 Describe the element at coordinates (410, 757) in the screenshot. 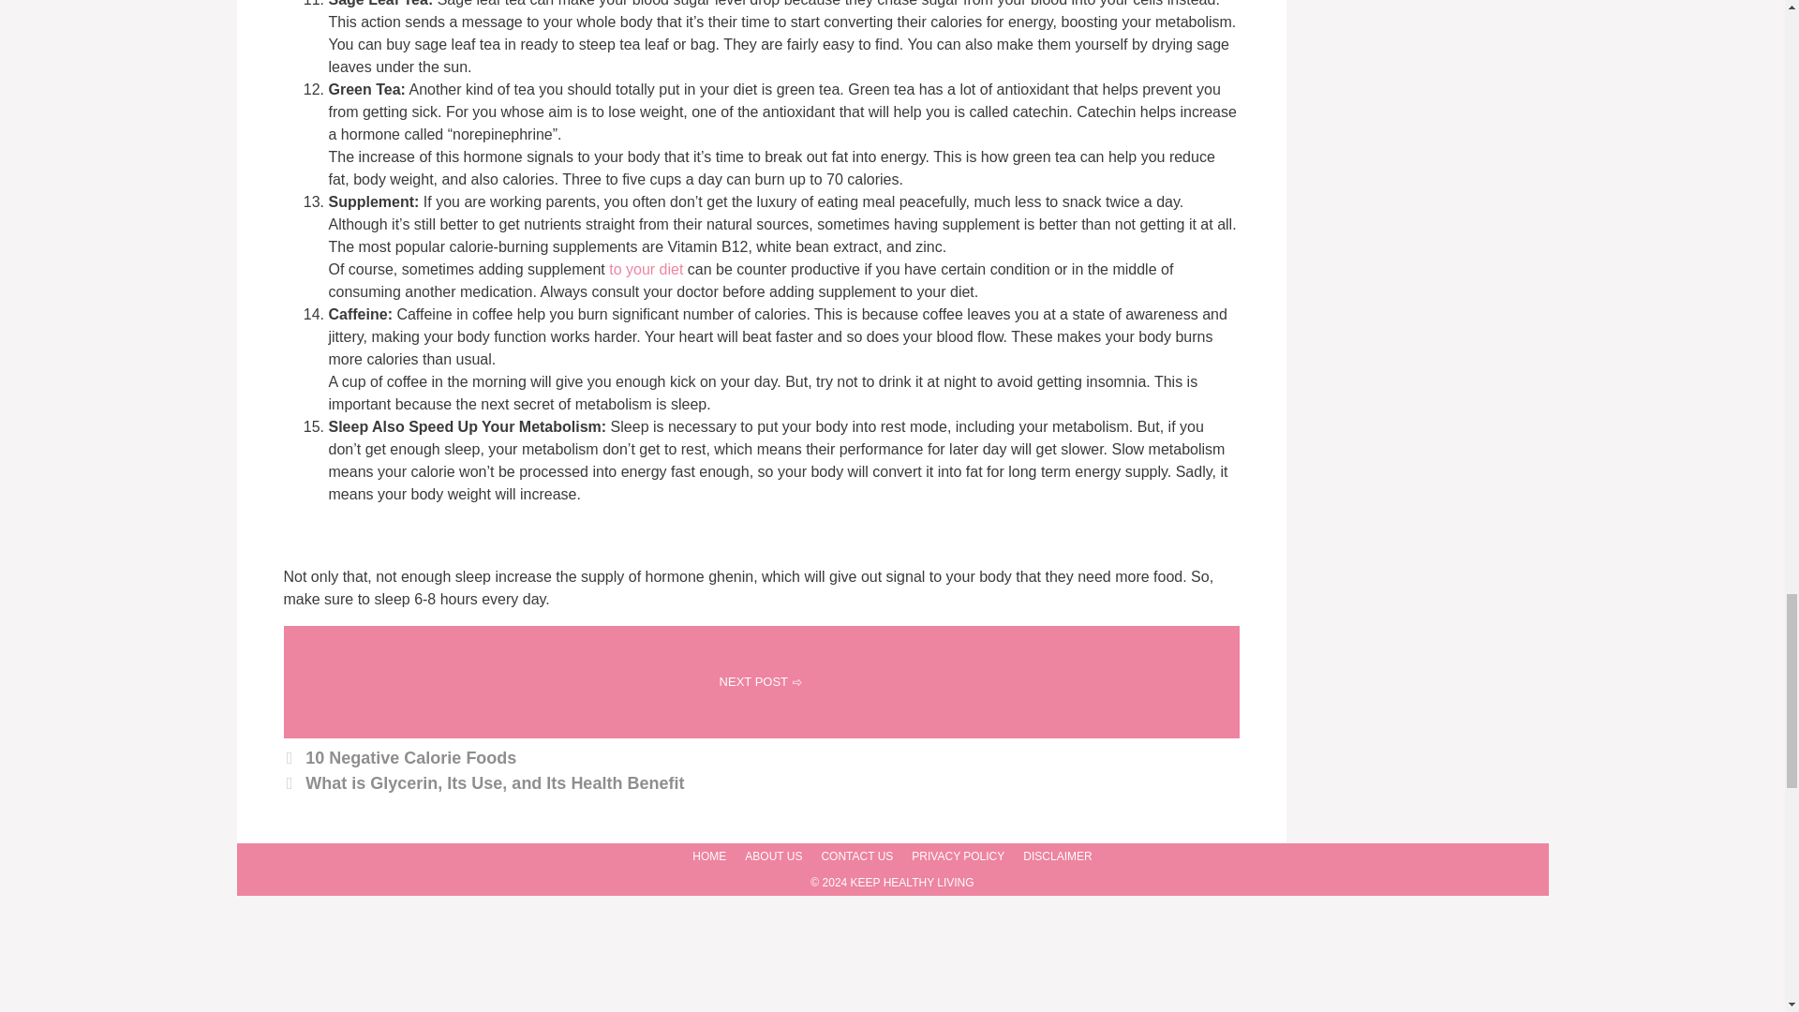

I see `10 Negative Calorie Foods` at that location.